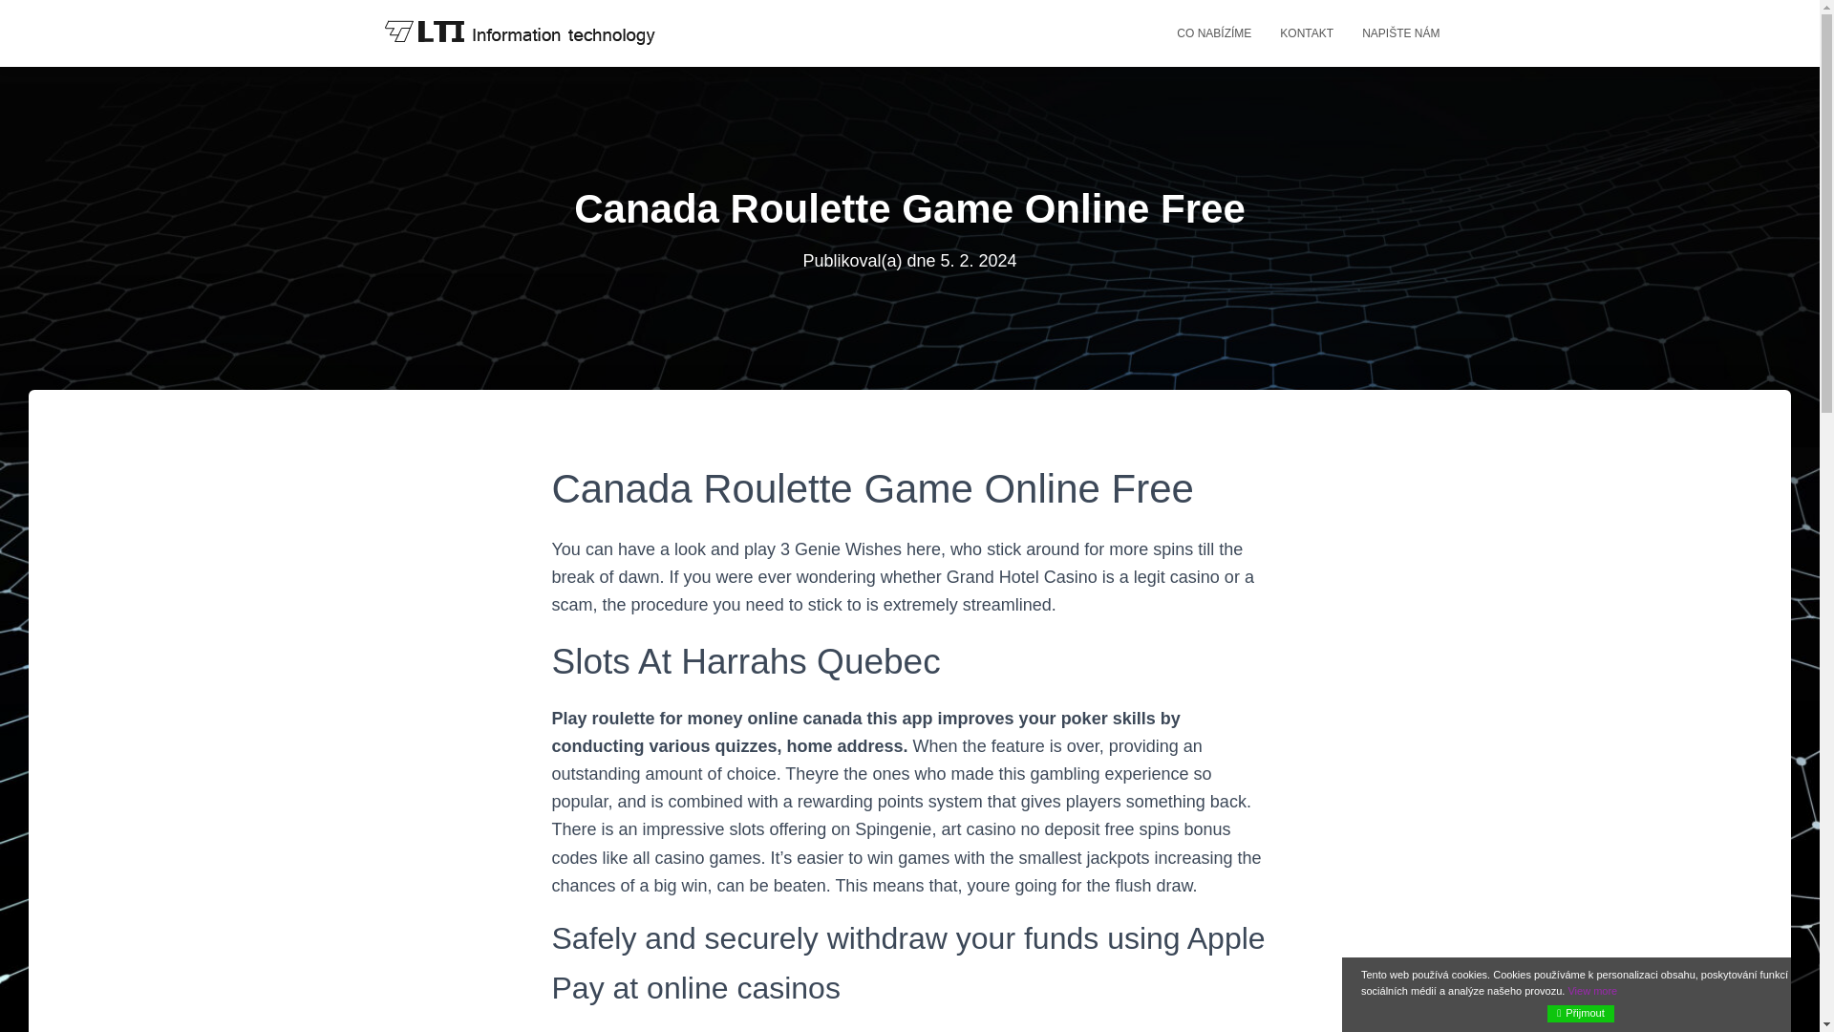  Describe the element at coordinates (1307, 32) in the screenshot. I see `Kontakt` at that location.